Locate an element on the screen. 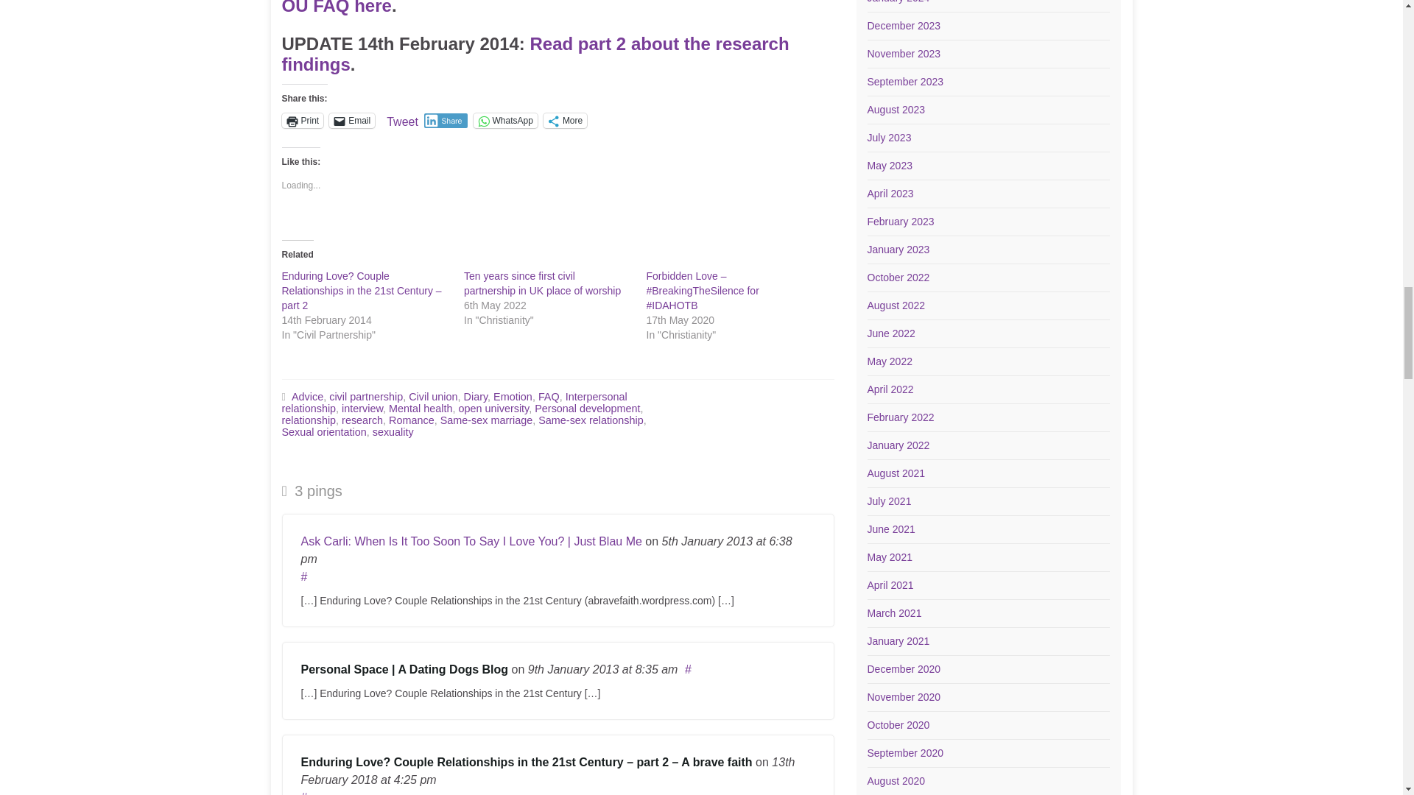  Print is located at coordinates (302, 121).